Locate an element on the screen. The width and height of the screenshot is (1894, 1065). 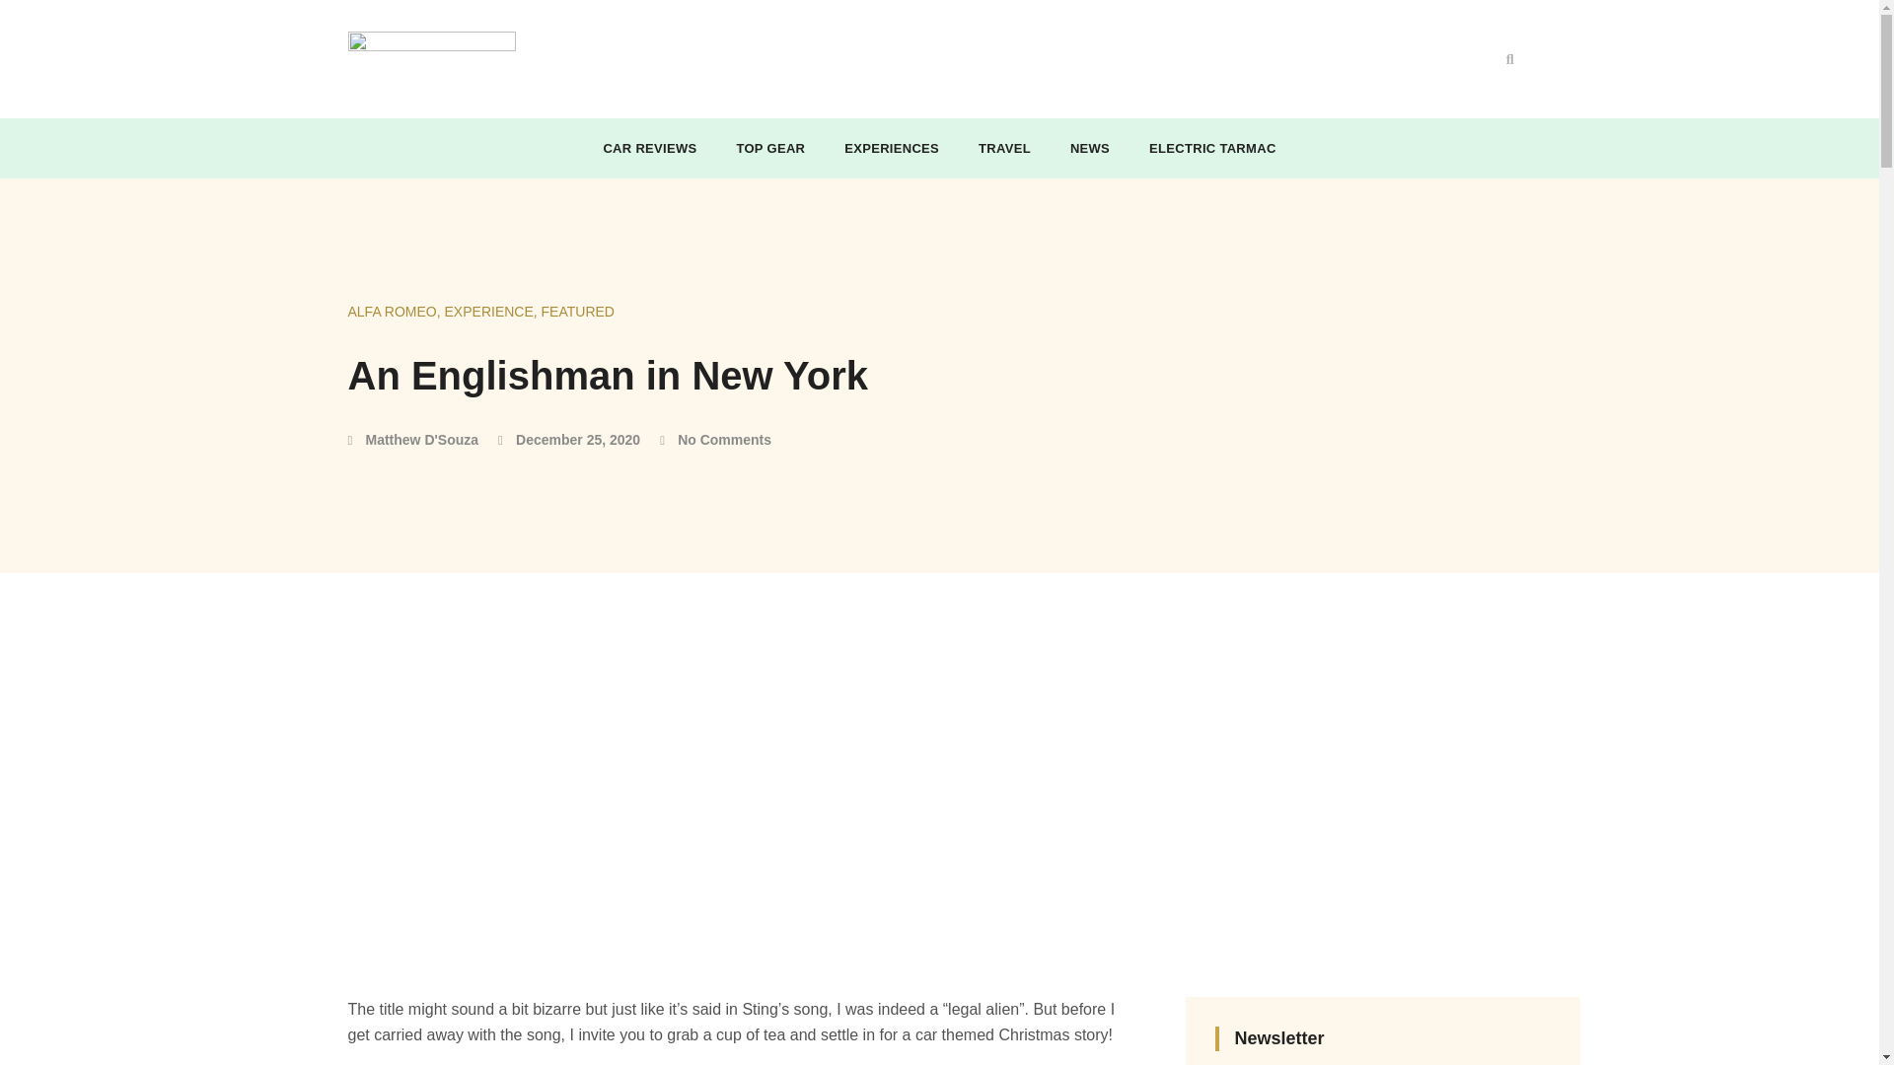
EXPERIENCES is located at coordinates (892, 148).